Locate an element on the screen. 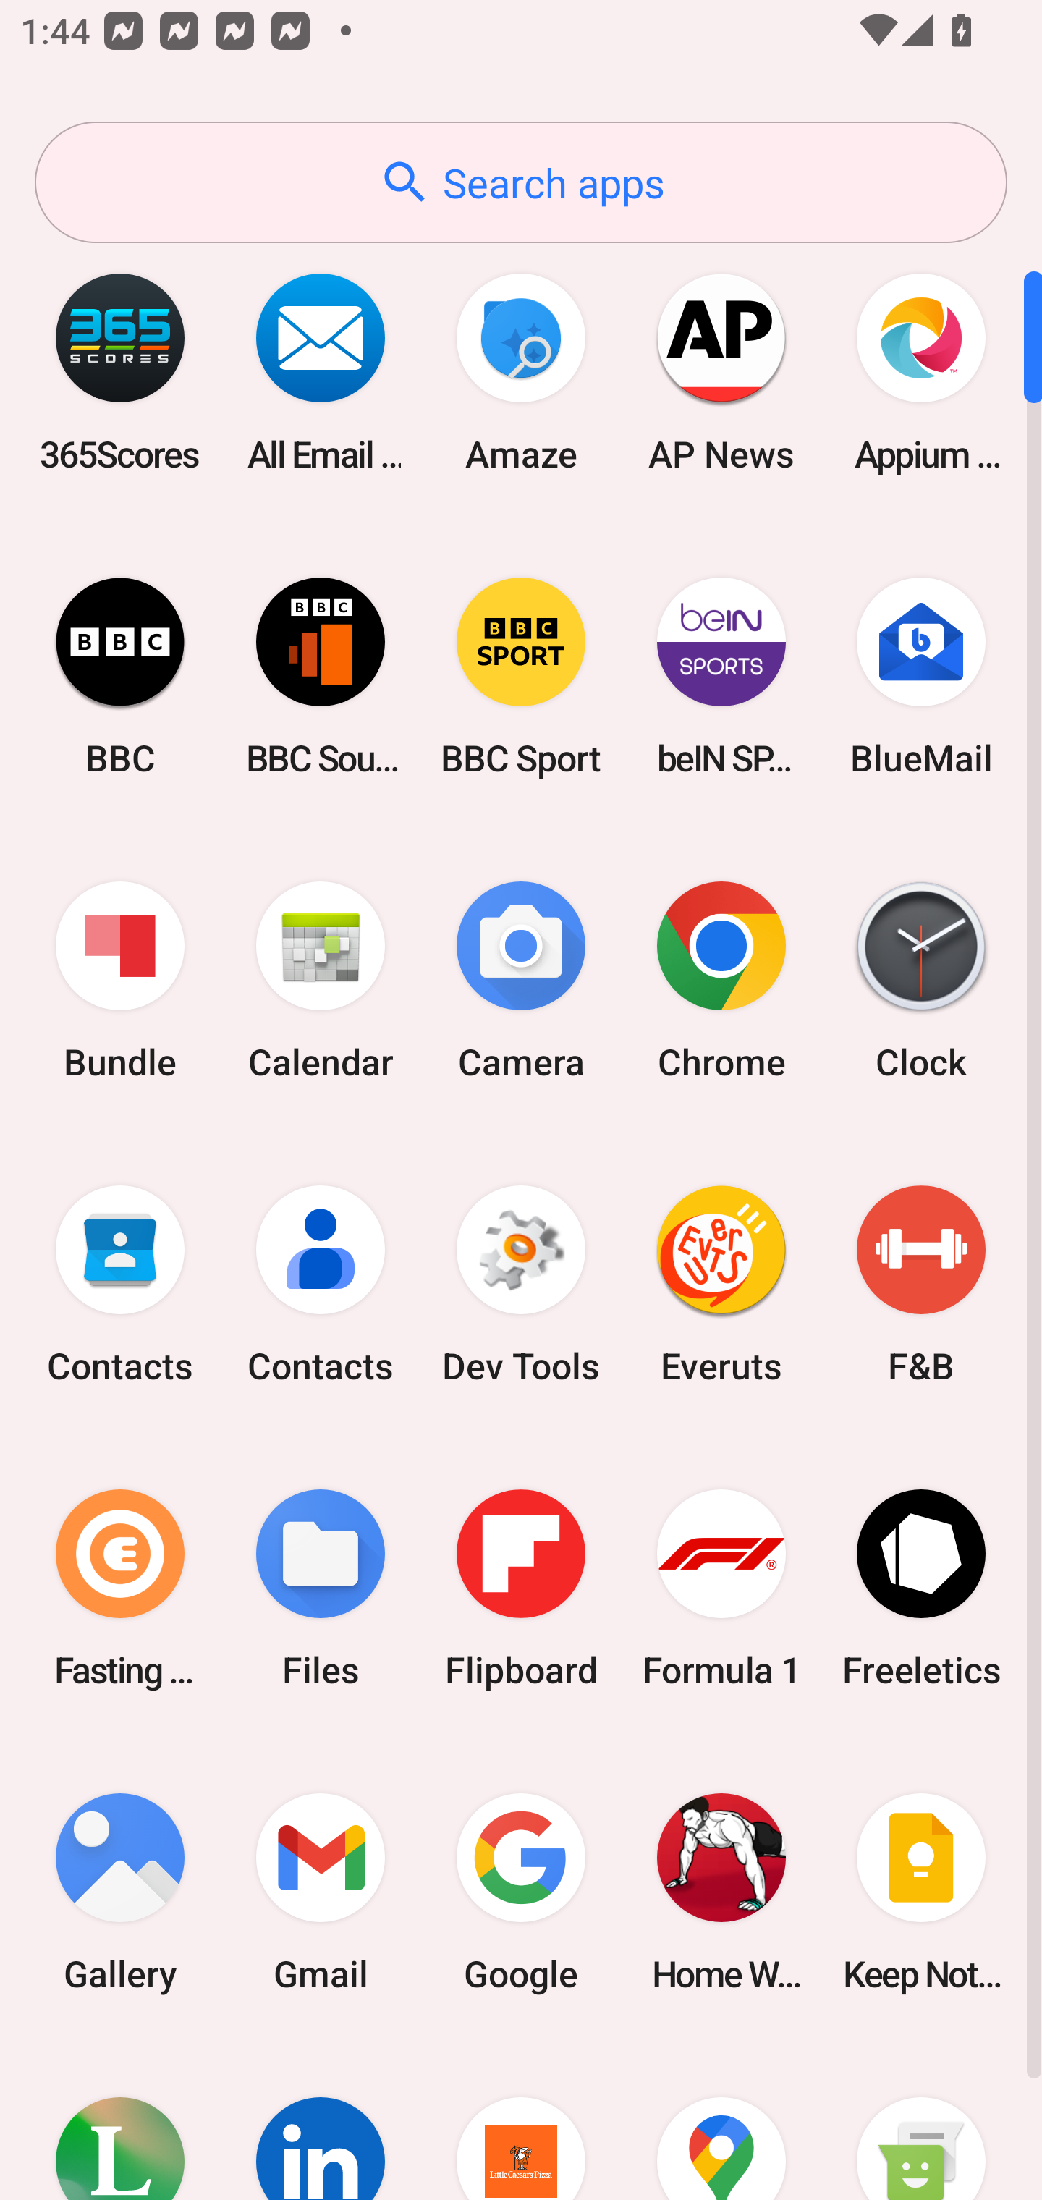 The height and width of the screenshot is (2200, 1042). Chrome is located at coordinates (721, 981).